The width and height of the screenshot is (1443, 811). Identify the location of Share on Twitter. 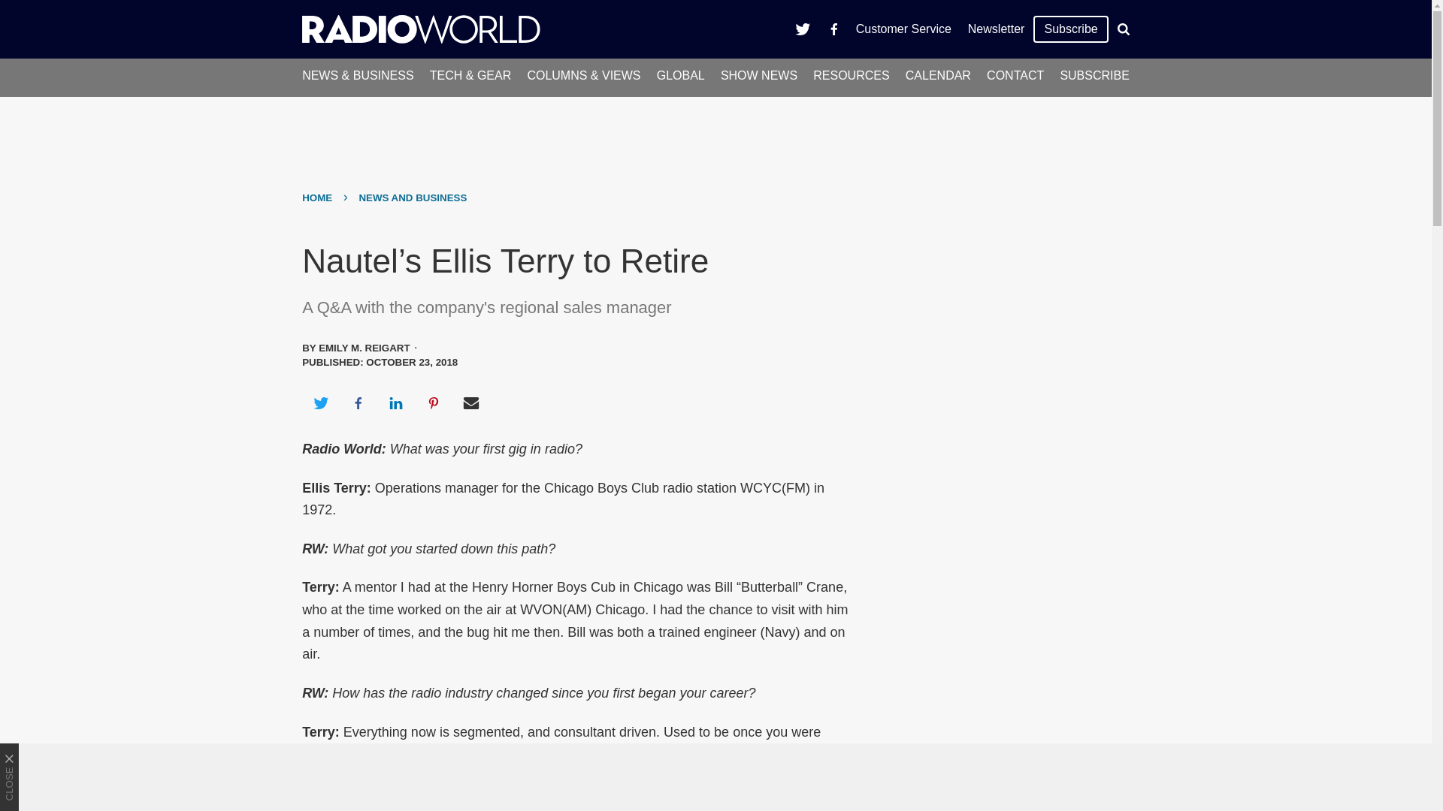
(320, 402).